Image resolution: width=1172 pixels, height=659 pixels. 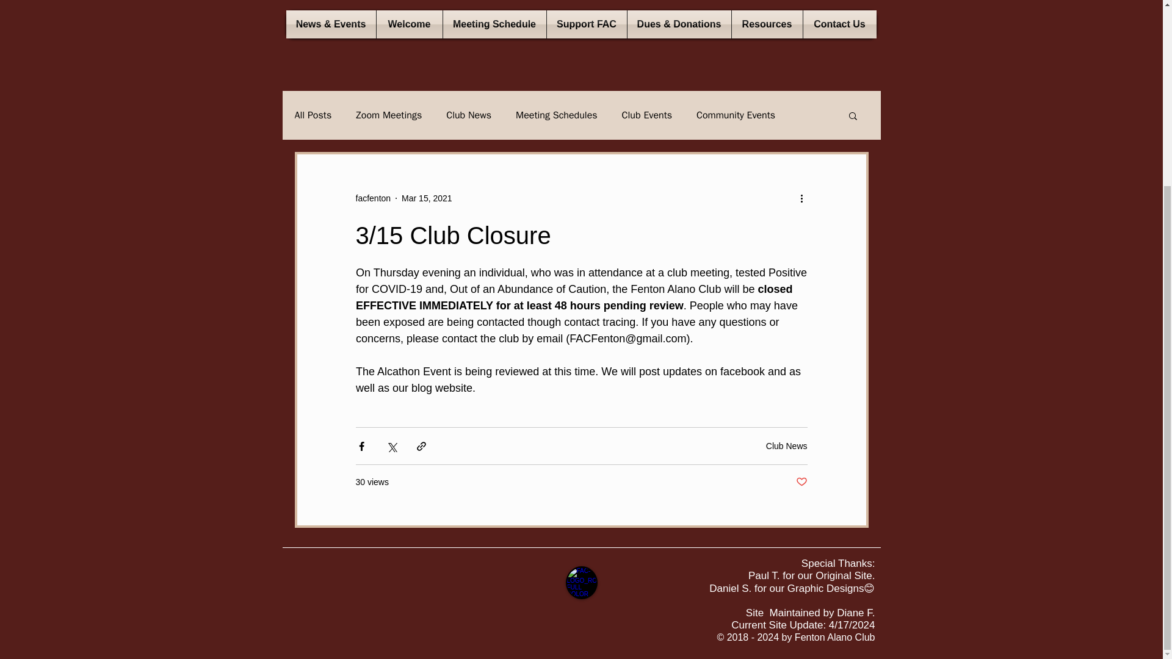 What do you see at coordinates (735, 115) in the screenshot?
I see `Community Events` at bounding box center [735, 115].